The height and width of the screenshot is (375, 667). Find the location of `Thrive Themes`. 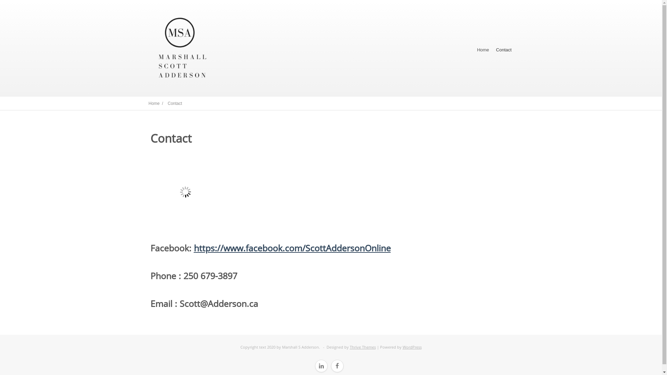

Thrive Themes is located at coordinates (363, 347).